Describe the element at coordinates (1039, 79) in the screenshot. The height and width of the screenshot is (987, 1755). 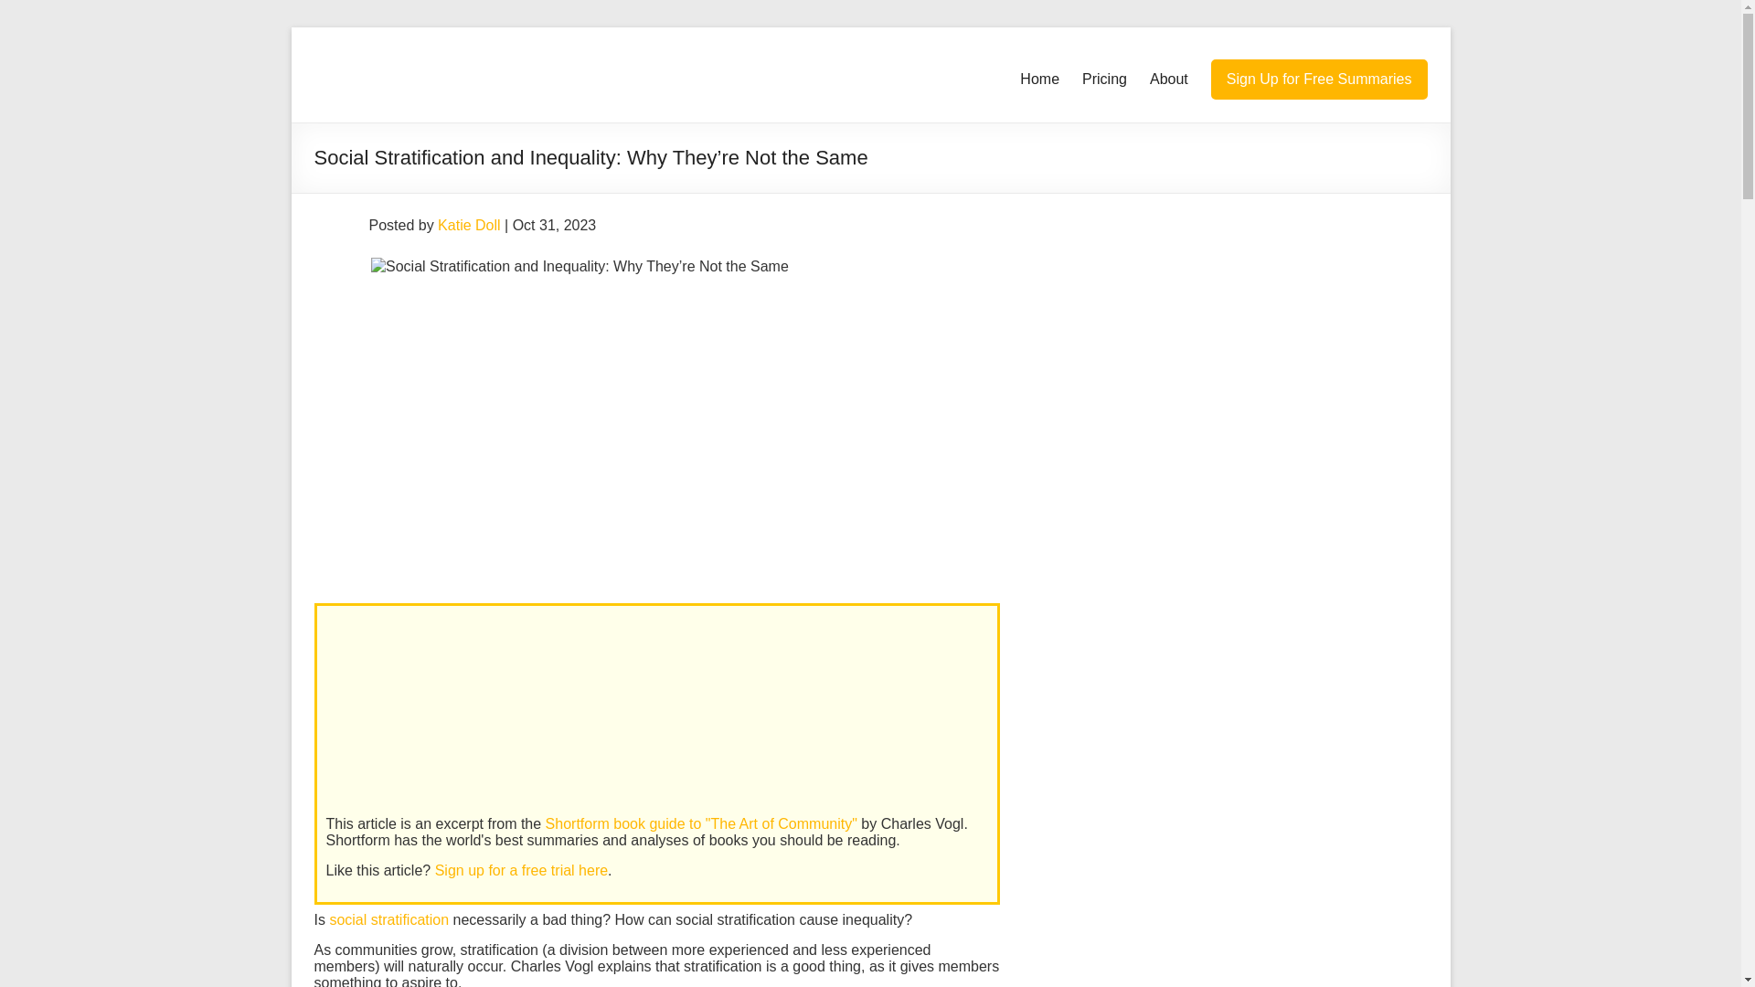
I see `Home` at that location.